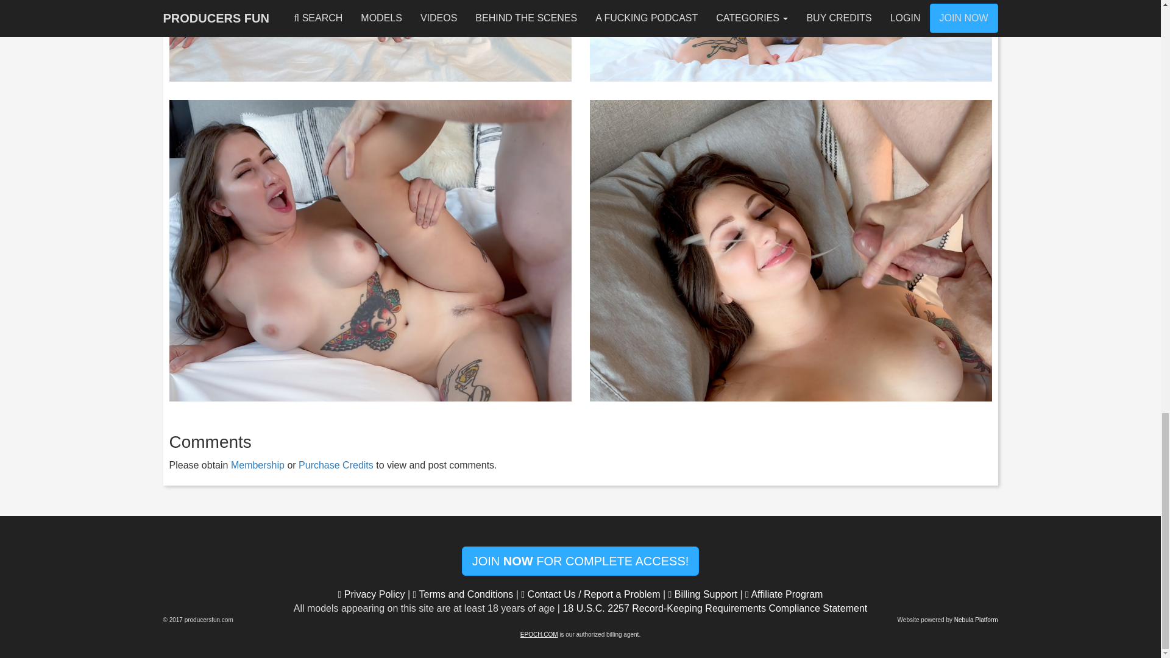 The width and height of the screenshot is (1170, 658). What do you see at coordinates (335, 465) in the screenshot?
I see `Purchase Credits` at bounding box center [335, 465].